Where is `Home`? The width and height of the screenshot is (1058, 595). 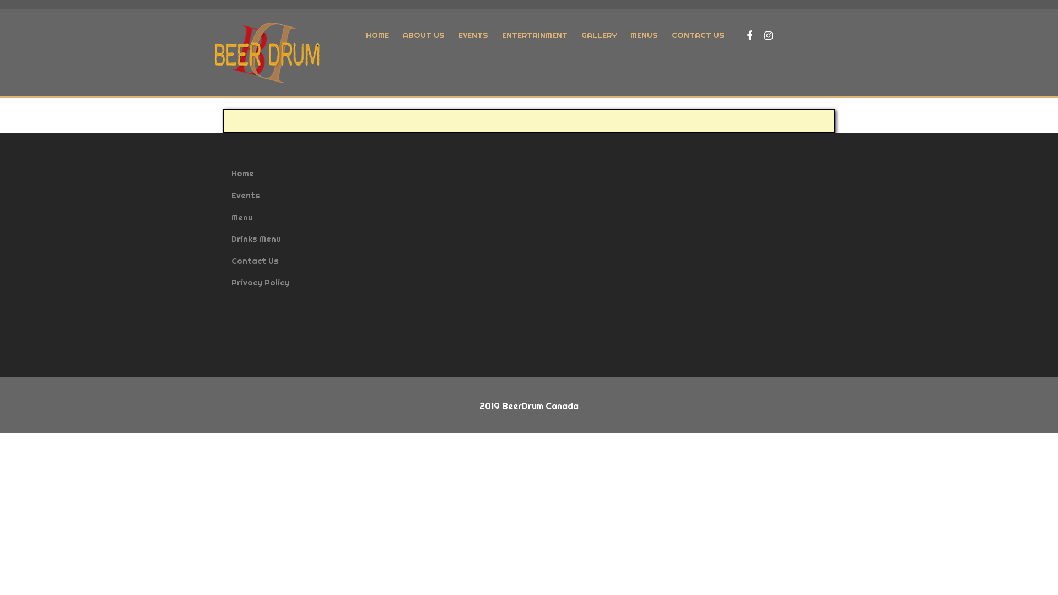
Home is located at coordinates (242, 173).